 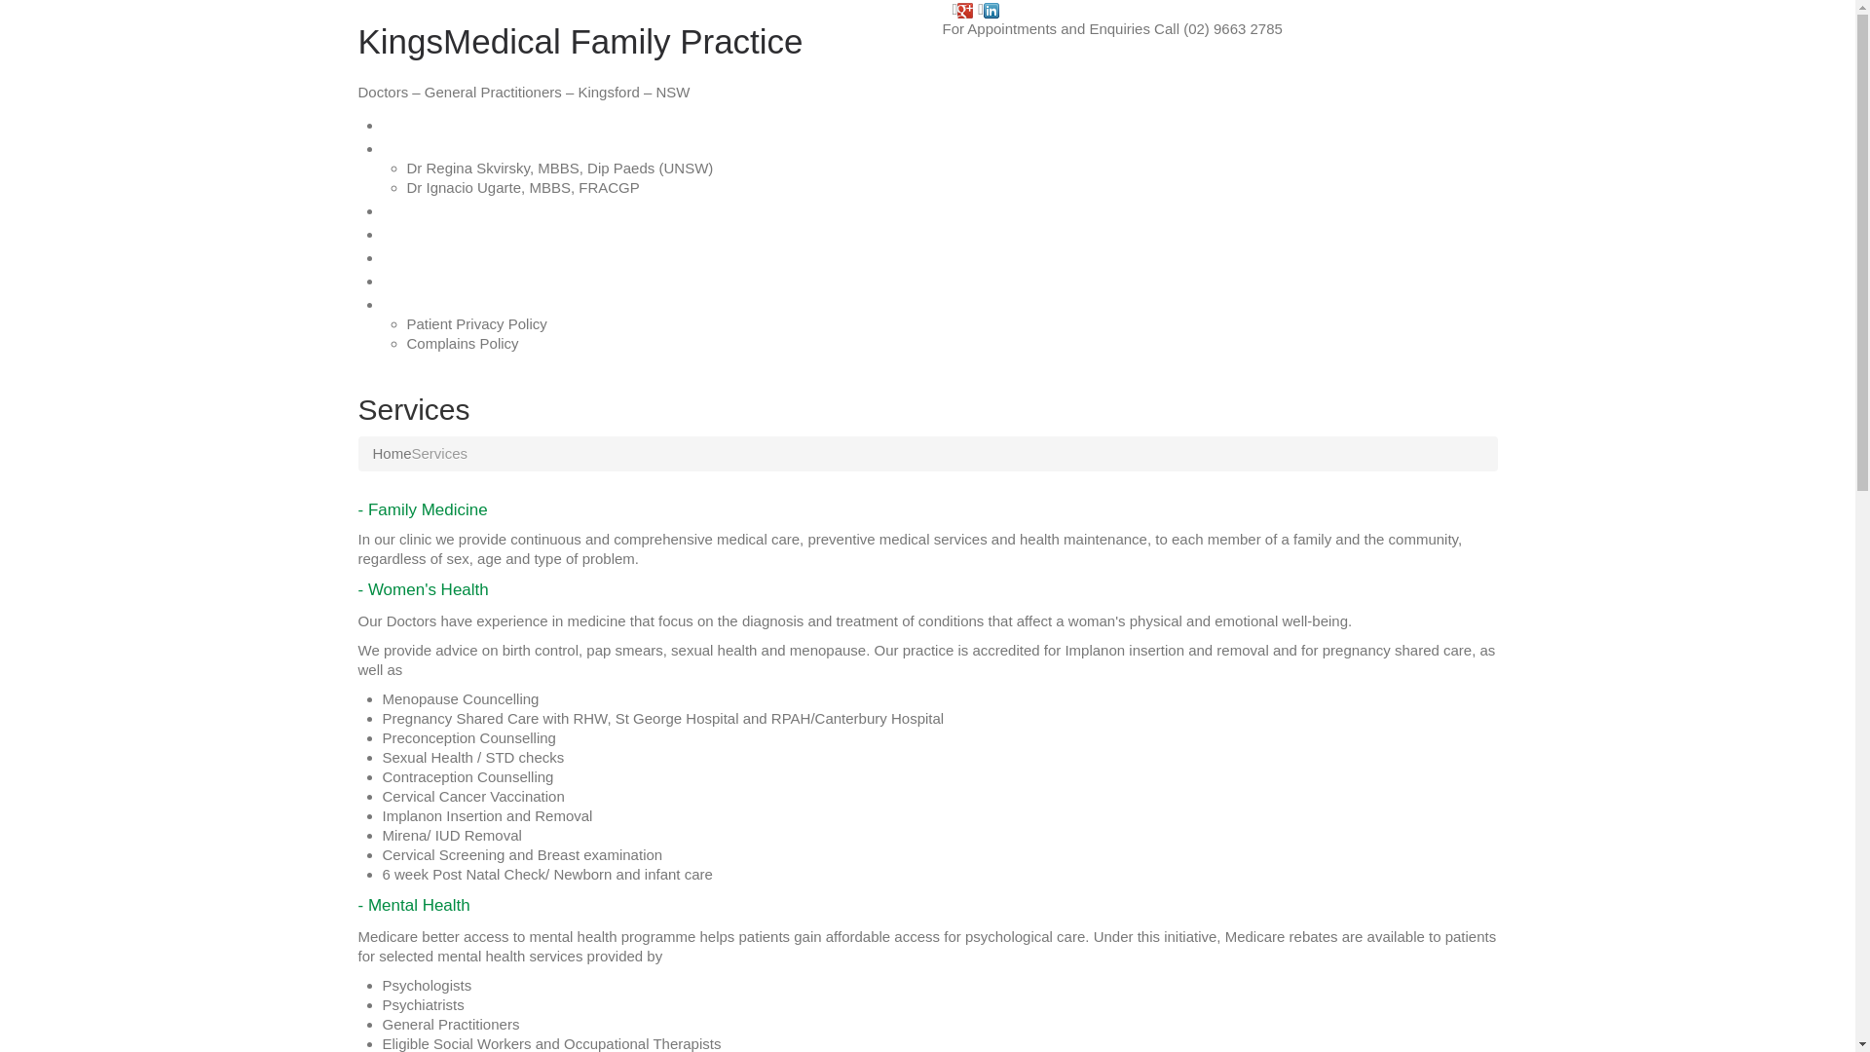 I want to click on Dr Regina Skvirsky, MBBS, Dip Paeds (UNSW), so click(x=561, y=168).